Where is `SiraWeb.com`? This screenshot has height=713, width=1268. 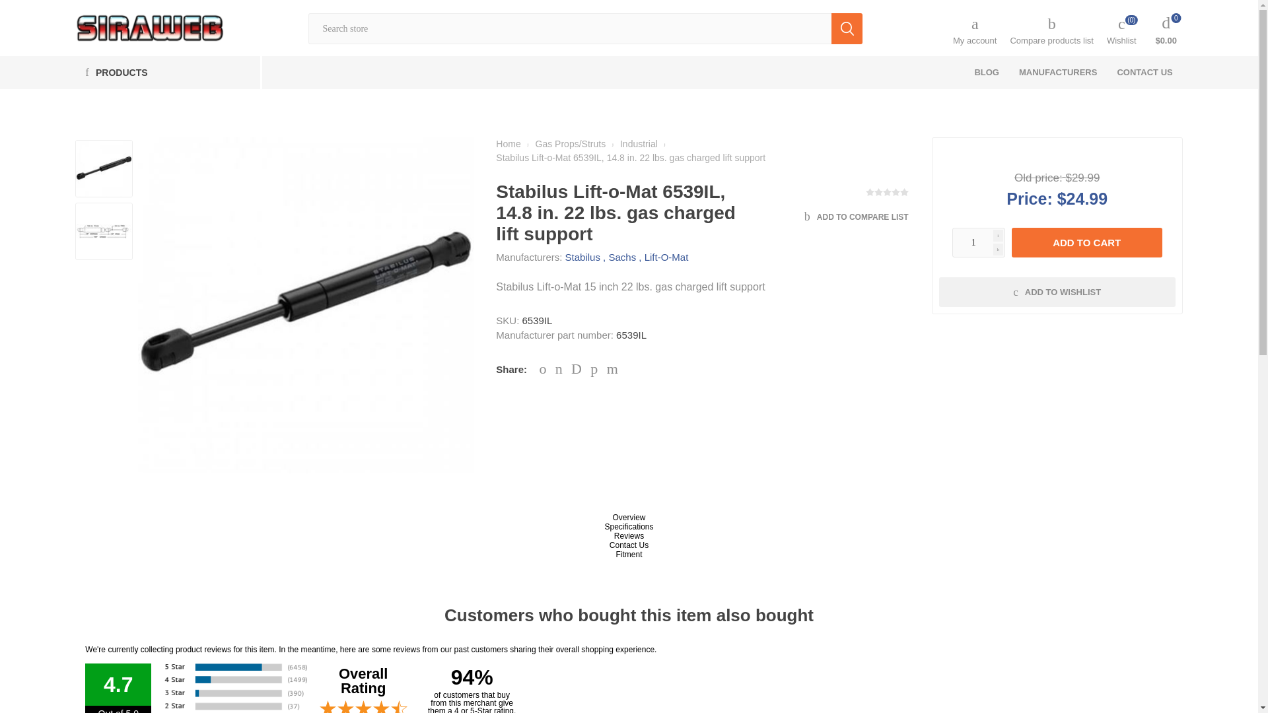
SiraWeb.com is located at coordinates (149, 28).